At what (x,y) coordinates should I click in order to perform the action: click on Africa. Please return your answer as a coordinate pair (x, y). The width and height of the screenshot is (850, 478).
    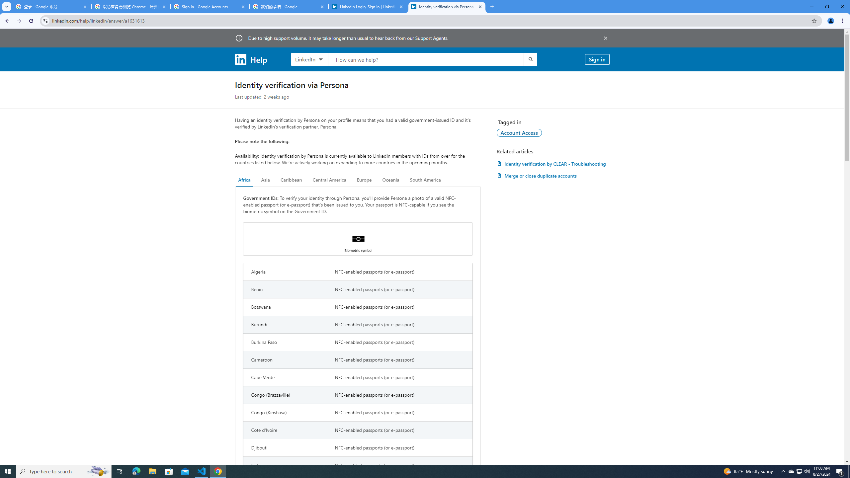
    Looking at the image, I should click on (244, 180).